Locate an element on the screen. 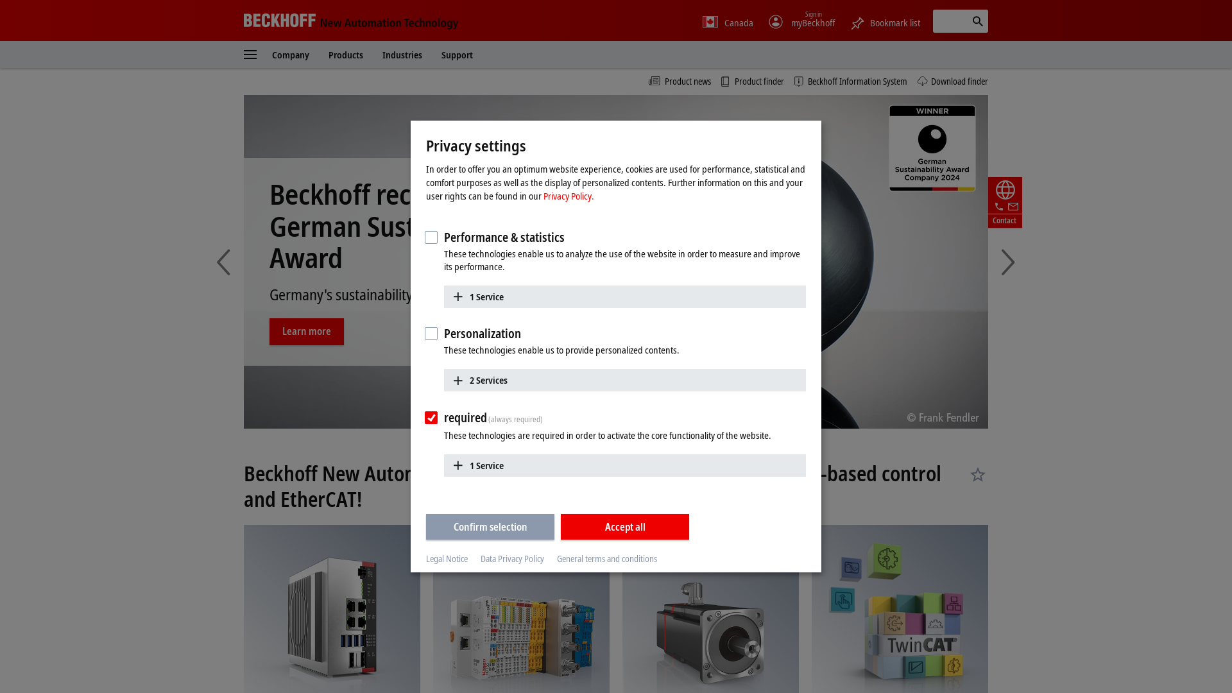 The height and width of the screenshot is (693, 1232). myBeckhoff
Sign in is located at coordinates (801, 23).